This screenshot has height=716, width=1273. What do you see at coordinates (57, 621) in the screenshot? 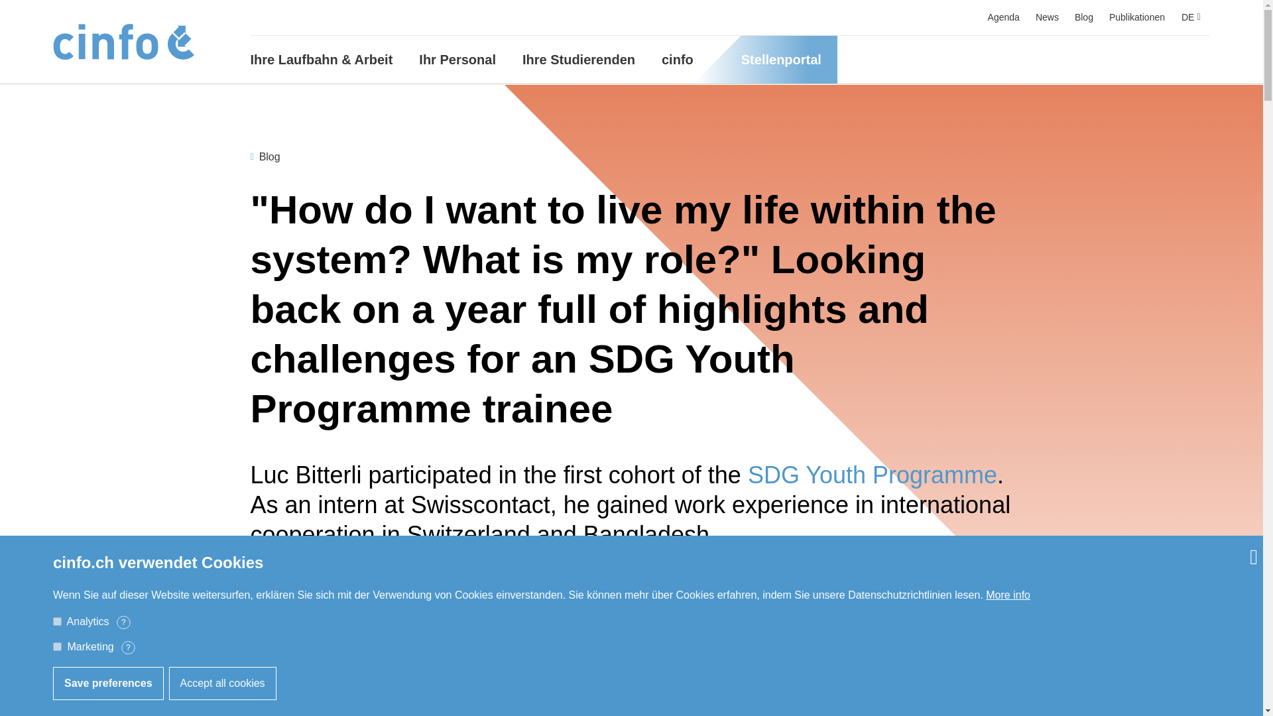
I see `analytics` at bounding box center [57, 621].